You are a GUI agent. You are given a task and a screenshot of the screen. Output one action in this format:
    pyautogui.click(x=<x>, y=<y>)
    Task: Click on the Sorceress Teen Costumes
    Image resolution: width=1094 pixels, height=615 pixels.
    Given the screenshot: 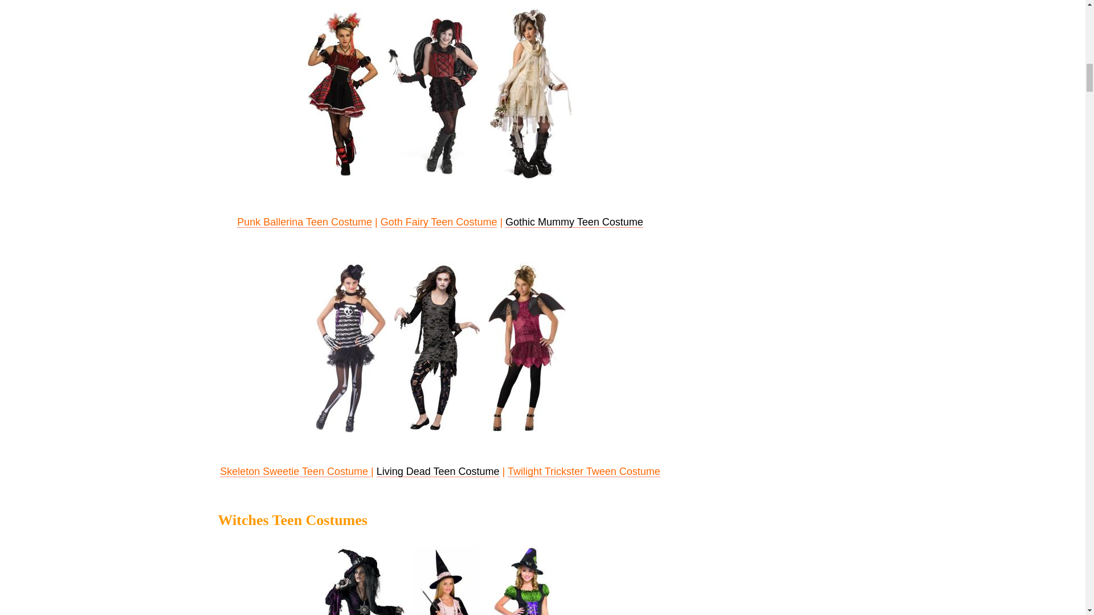 What is the action you would take?
    pyautogui.click(x=364, y=580)
    